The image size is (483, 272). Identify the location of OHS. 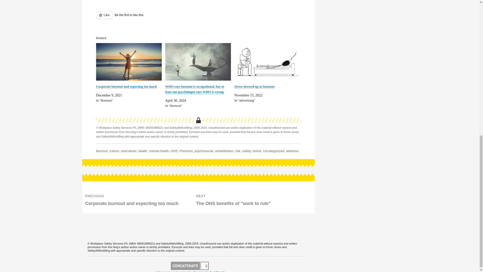
(174, 151).